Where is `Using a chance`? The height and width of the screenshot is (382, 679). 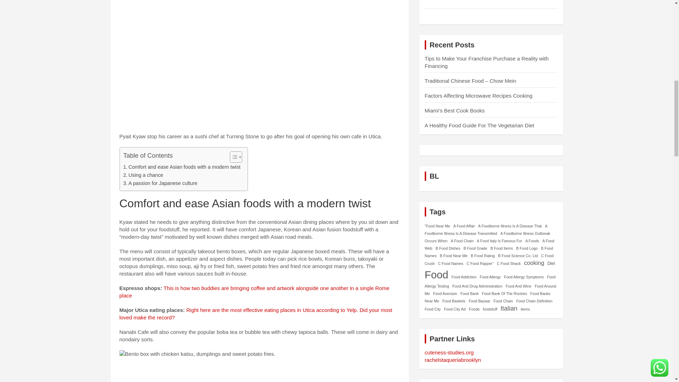
Using a chance is located at coordinates (143, 175).